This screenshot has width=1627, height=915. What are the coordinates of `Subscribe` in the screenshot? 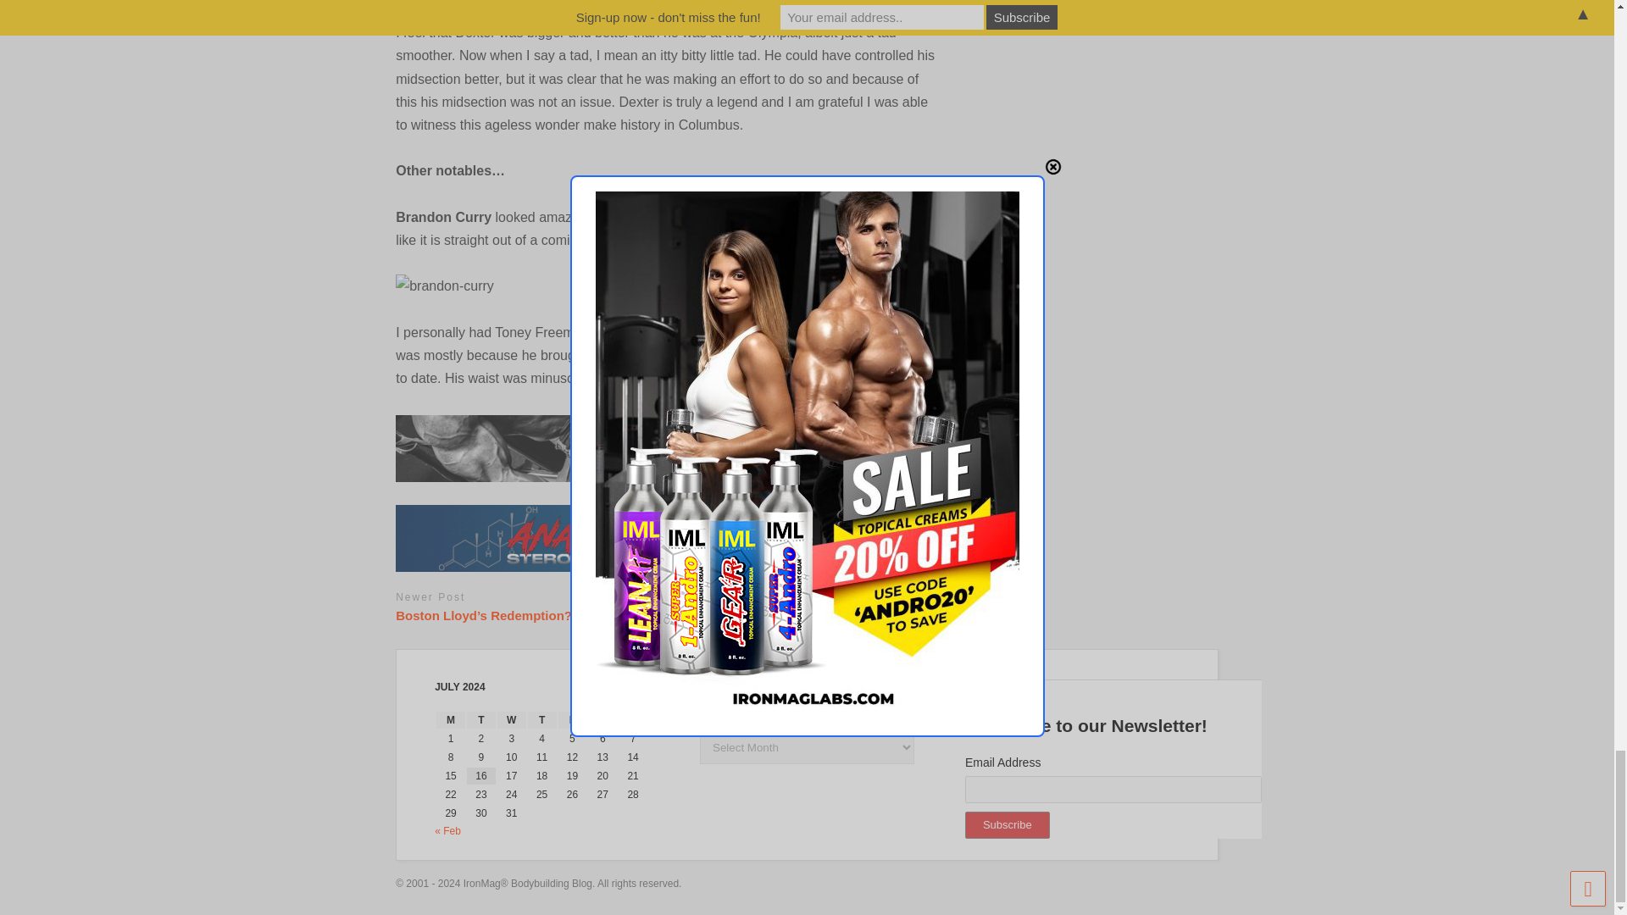 It's located at (1007, 825).